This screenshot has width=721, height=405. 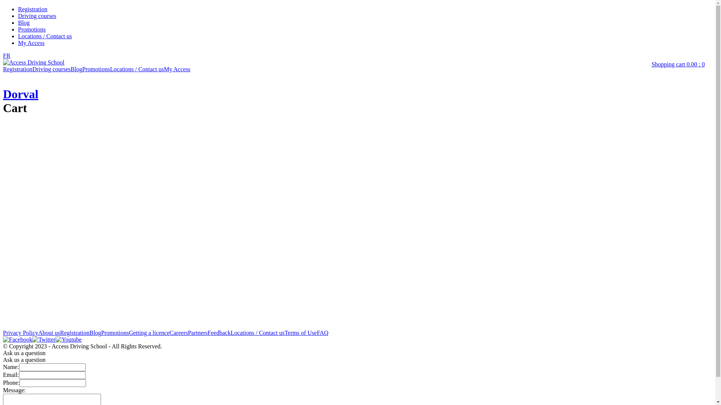 I want to click on Dorval, so click(x=21, y=94).